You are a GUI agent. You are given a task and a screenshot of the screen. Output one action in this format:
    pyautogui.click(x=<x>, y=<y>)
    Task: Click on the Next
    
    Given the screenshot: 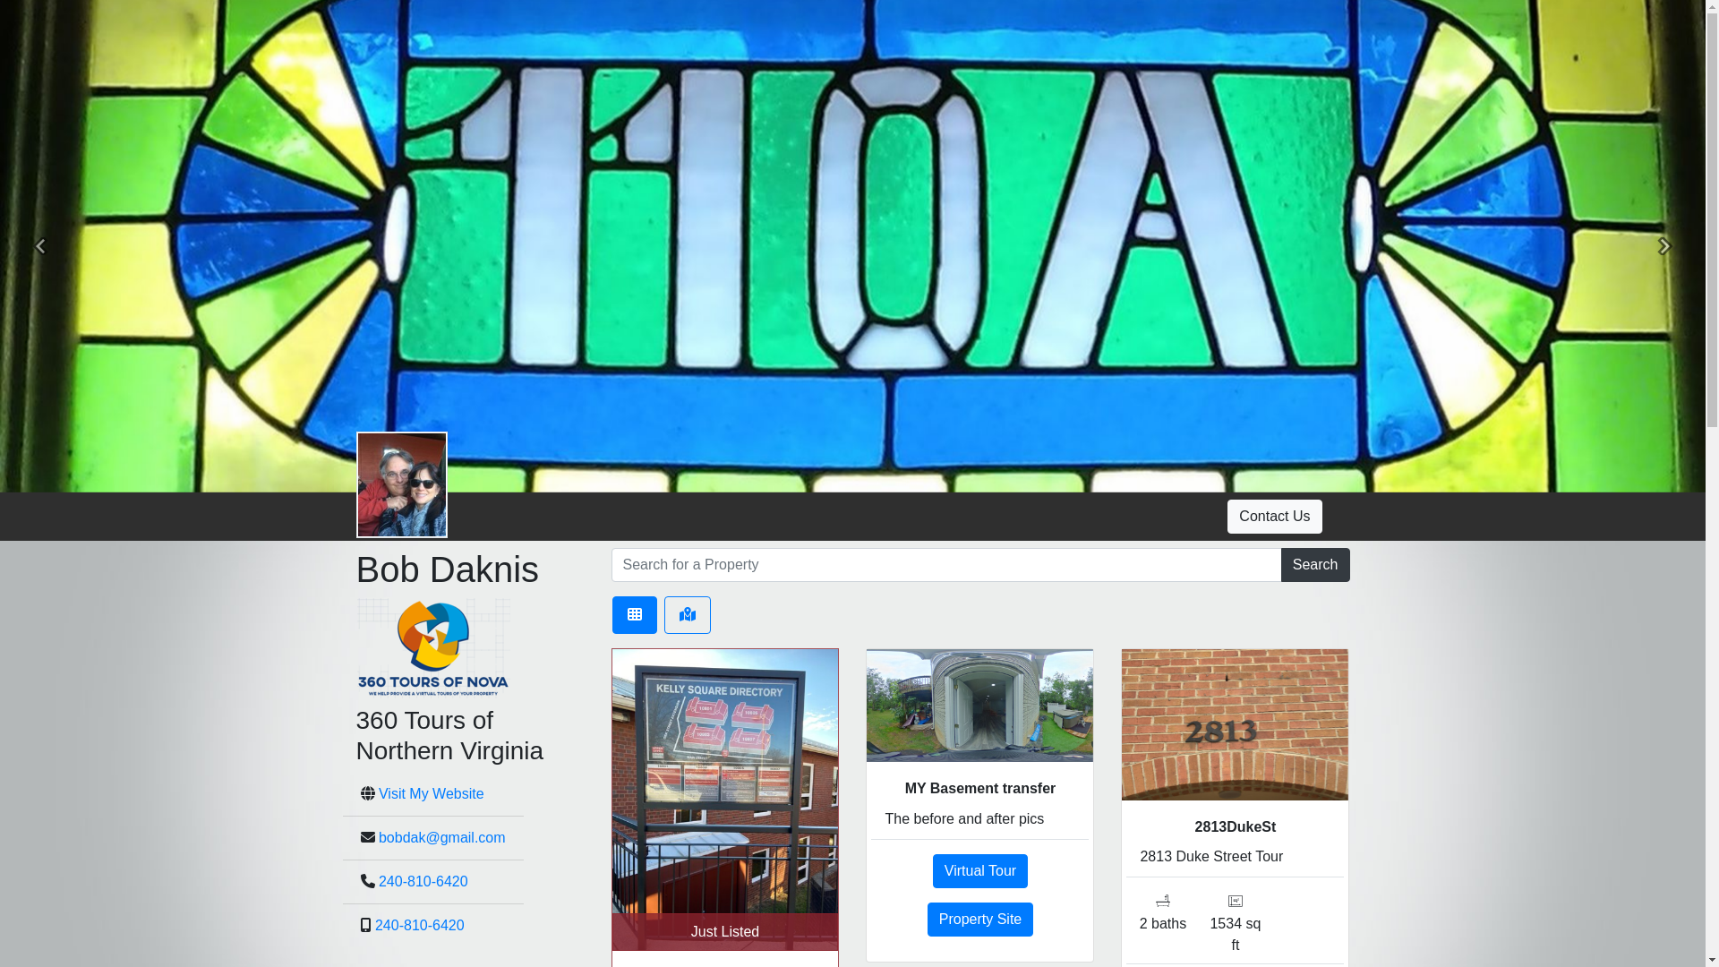 What is the action you would take?
    pyautogui.click(x=1665, y=246)
    